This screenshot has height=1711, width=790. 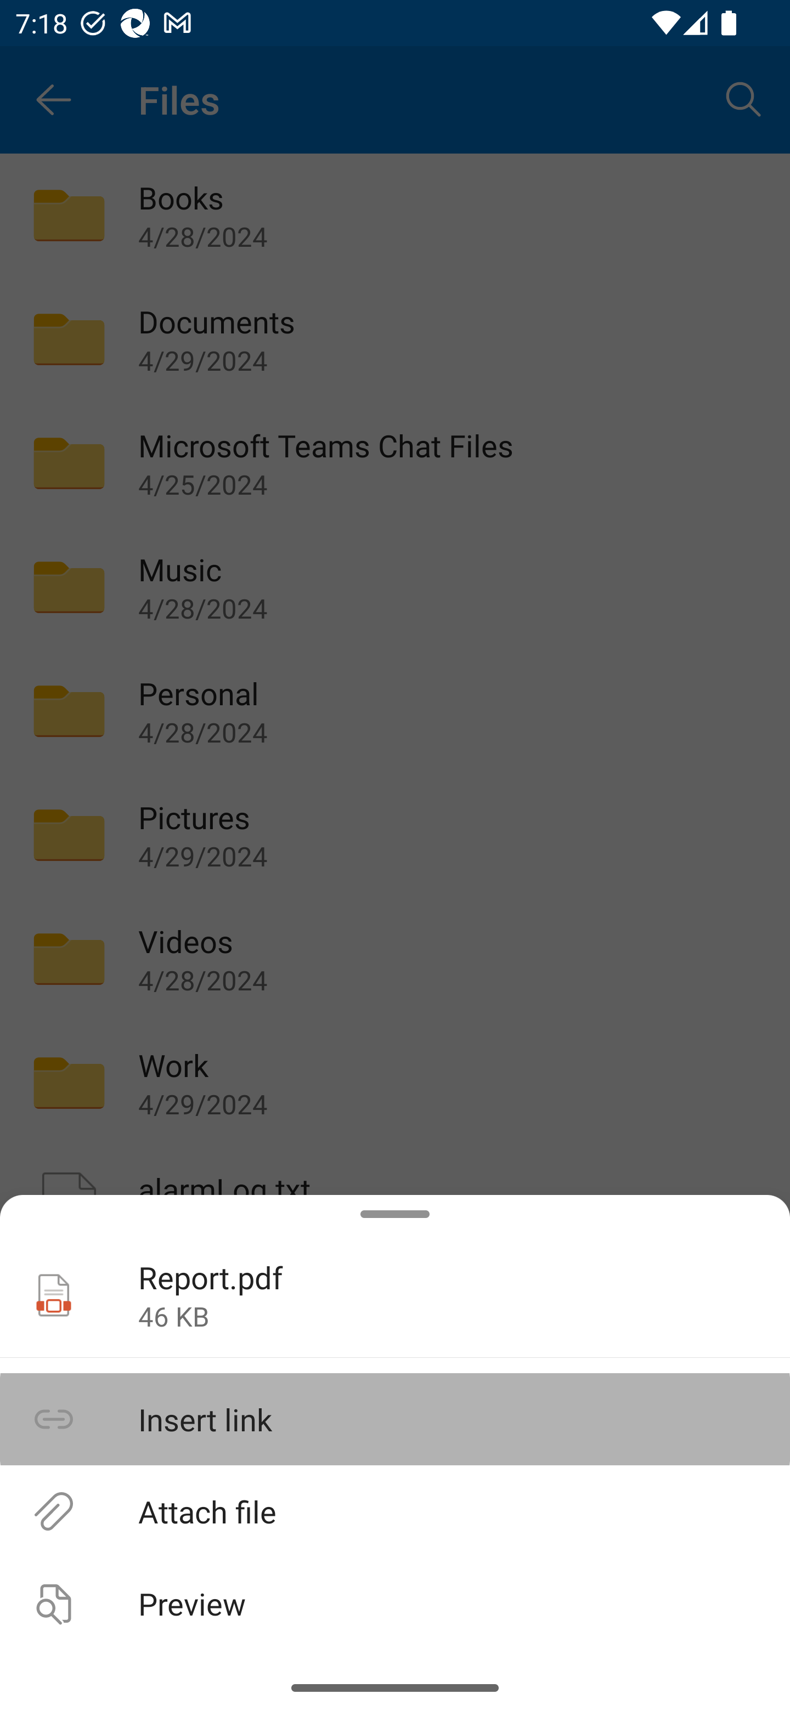 What do you see at coordinates (395, 1603) in the screenshot?
I see `Preview` at bounding box center [395, 1603].